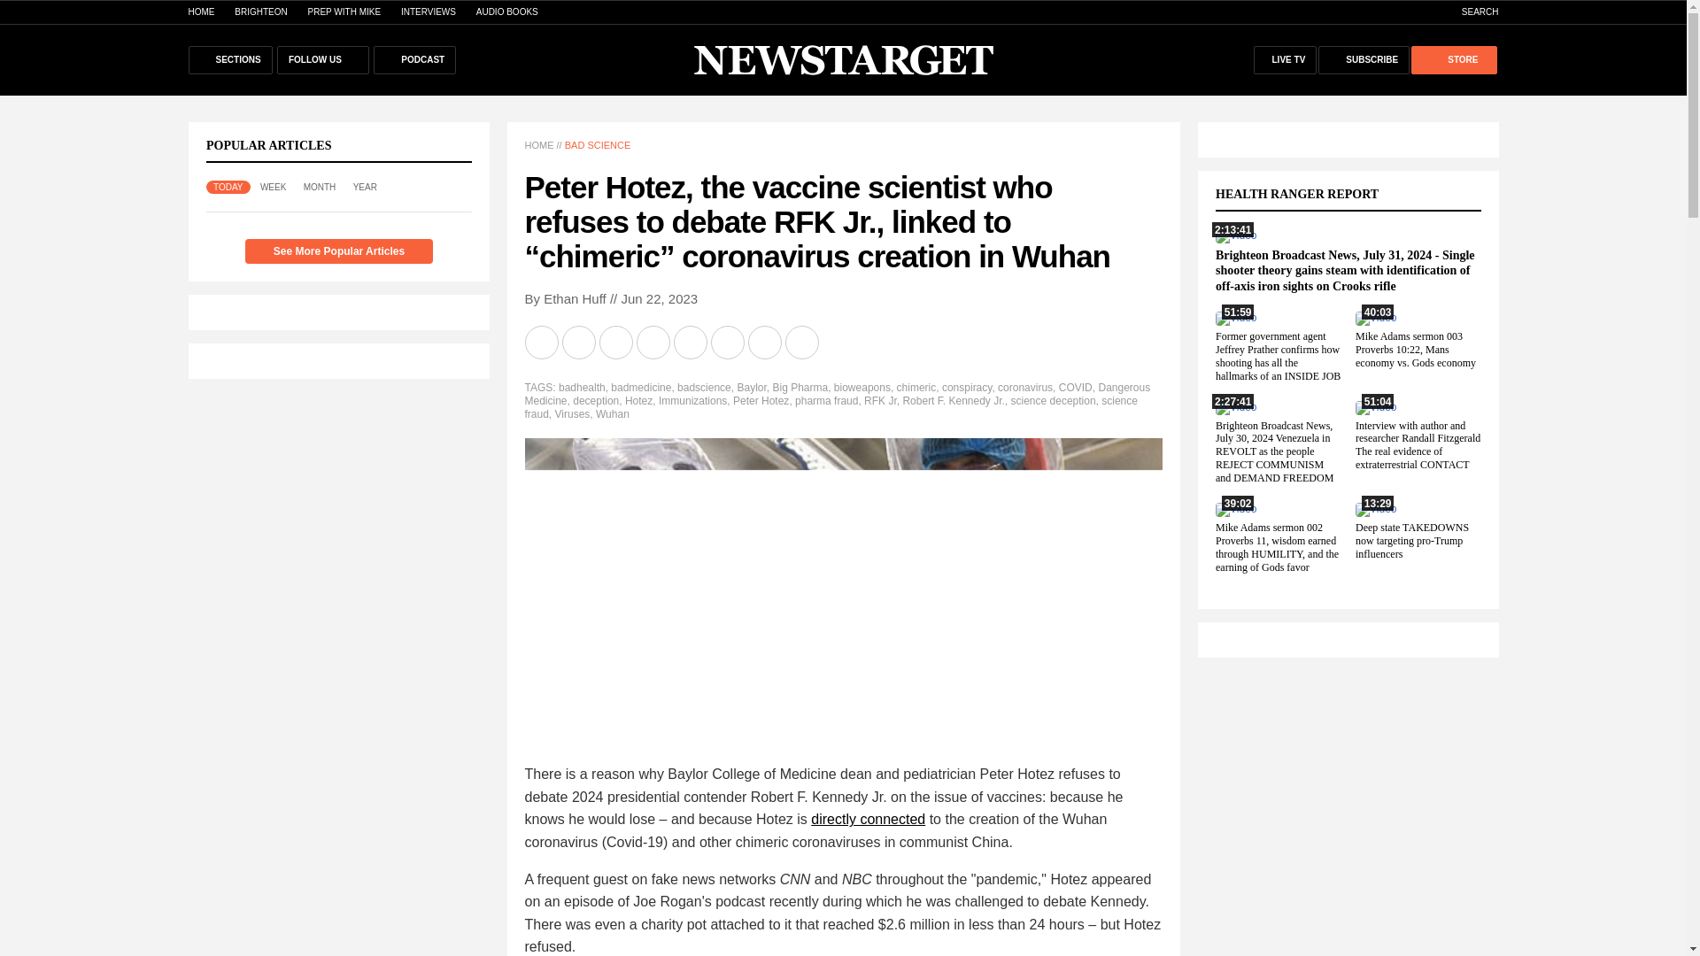 The width and height of the screenshot is (1700, 956). I want to click on Deep state TAKEDOWNS now targeting pro-Trump influencers, so click(1411, 540).